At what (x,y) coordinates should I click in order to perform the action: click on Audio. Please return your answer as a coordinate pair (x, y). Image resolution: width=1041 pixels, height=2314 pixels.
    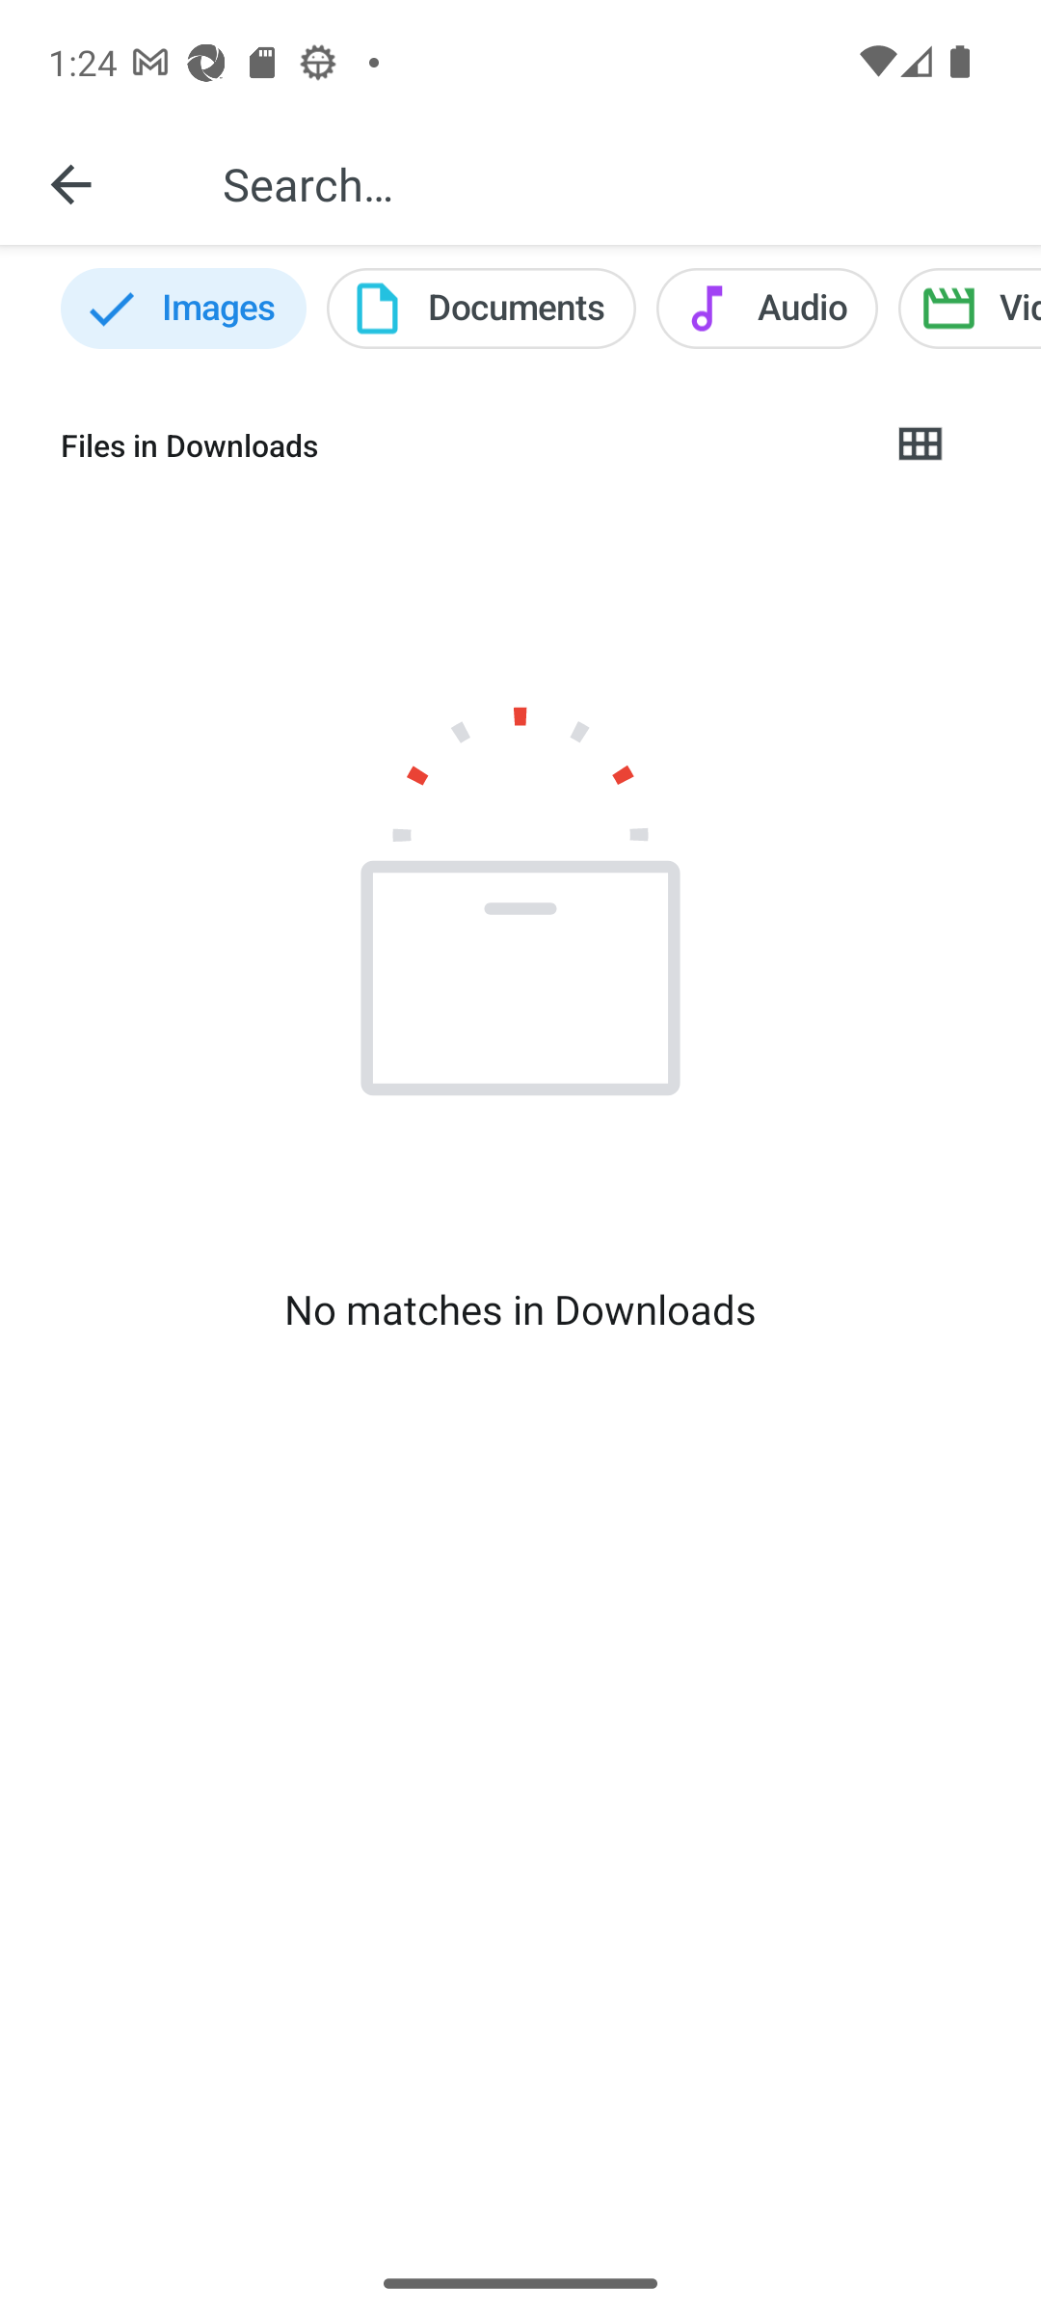
    Looking at the image, I should click on (767, 309).